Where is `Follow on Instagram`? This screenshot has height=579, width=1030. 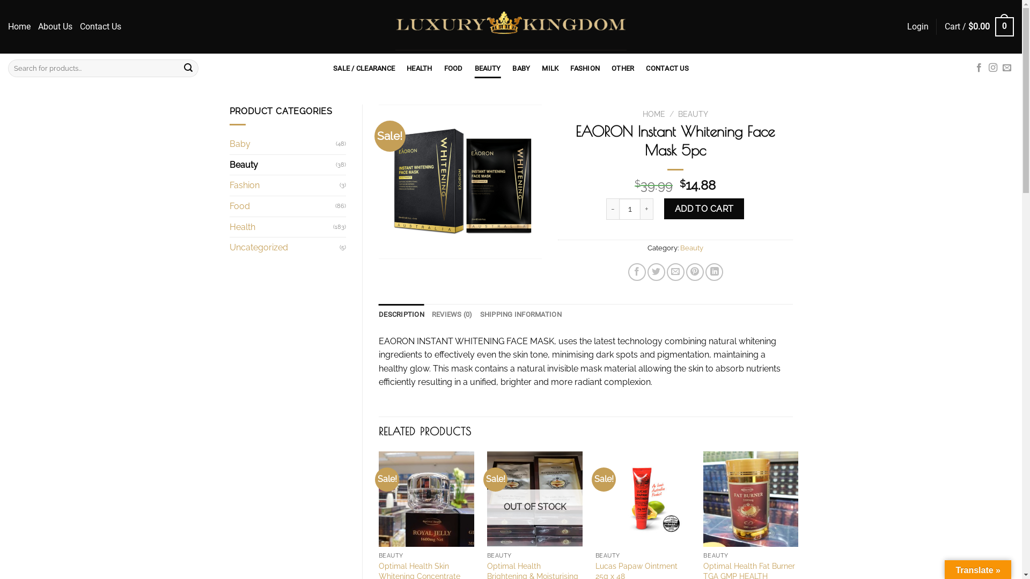
Follow on Instagram is located at coordinates (993, 68).